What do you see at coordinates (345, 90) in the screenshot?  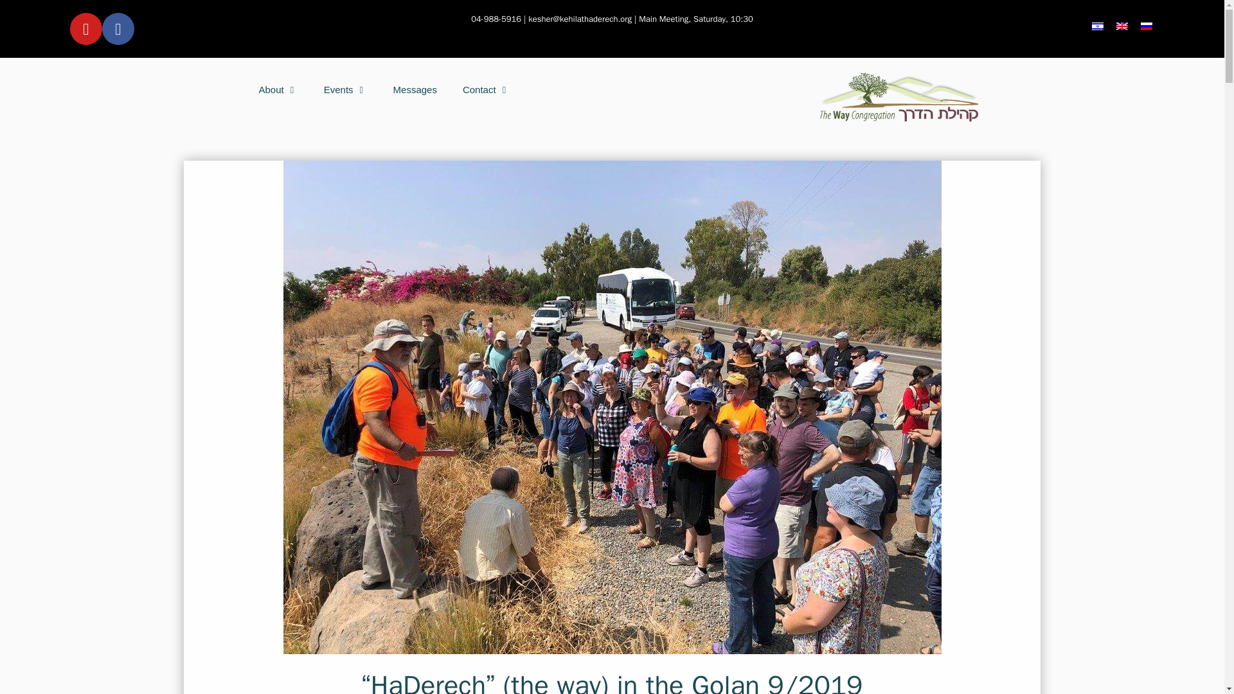 I see `Events` at bounding box center [345, 90].